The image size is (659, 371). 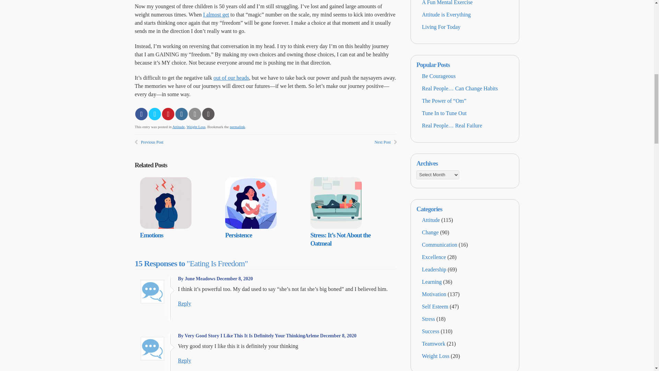 What do you see at coordinates (237, 126) in the screenshot?
I see `Permalink to Eating Is Freedom` at bounding box center [237, 126].